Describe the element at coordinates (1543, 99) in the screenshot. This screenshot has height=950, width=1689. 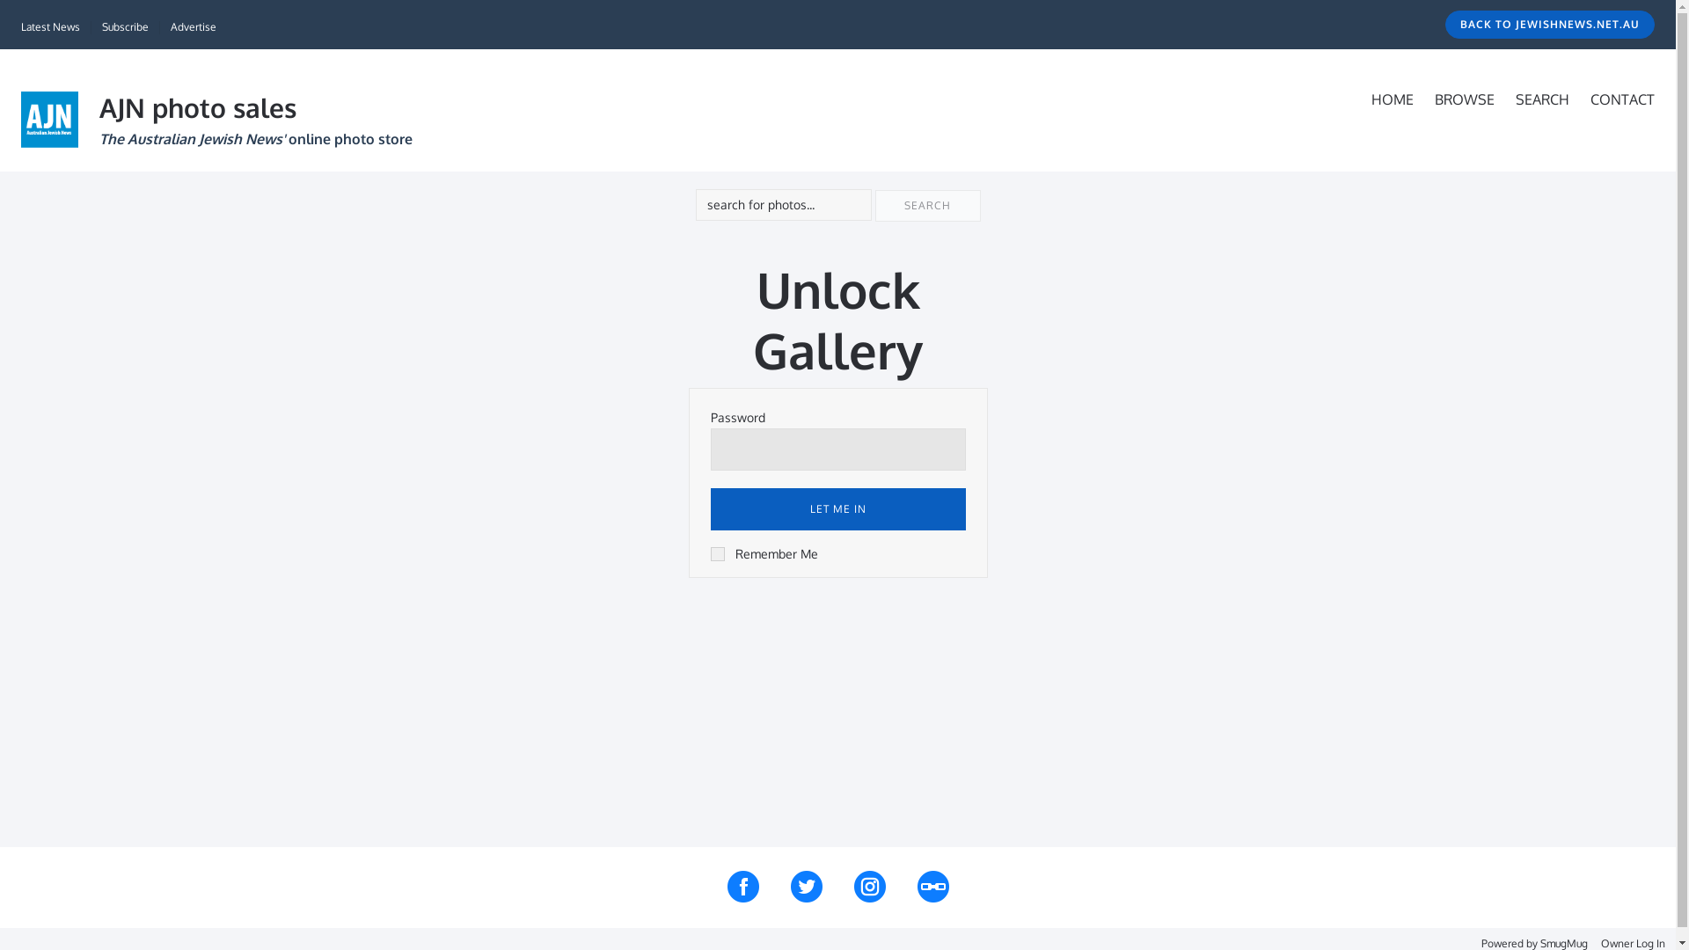
I see `SEARCH` at that location.